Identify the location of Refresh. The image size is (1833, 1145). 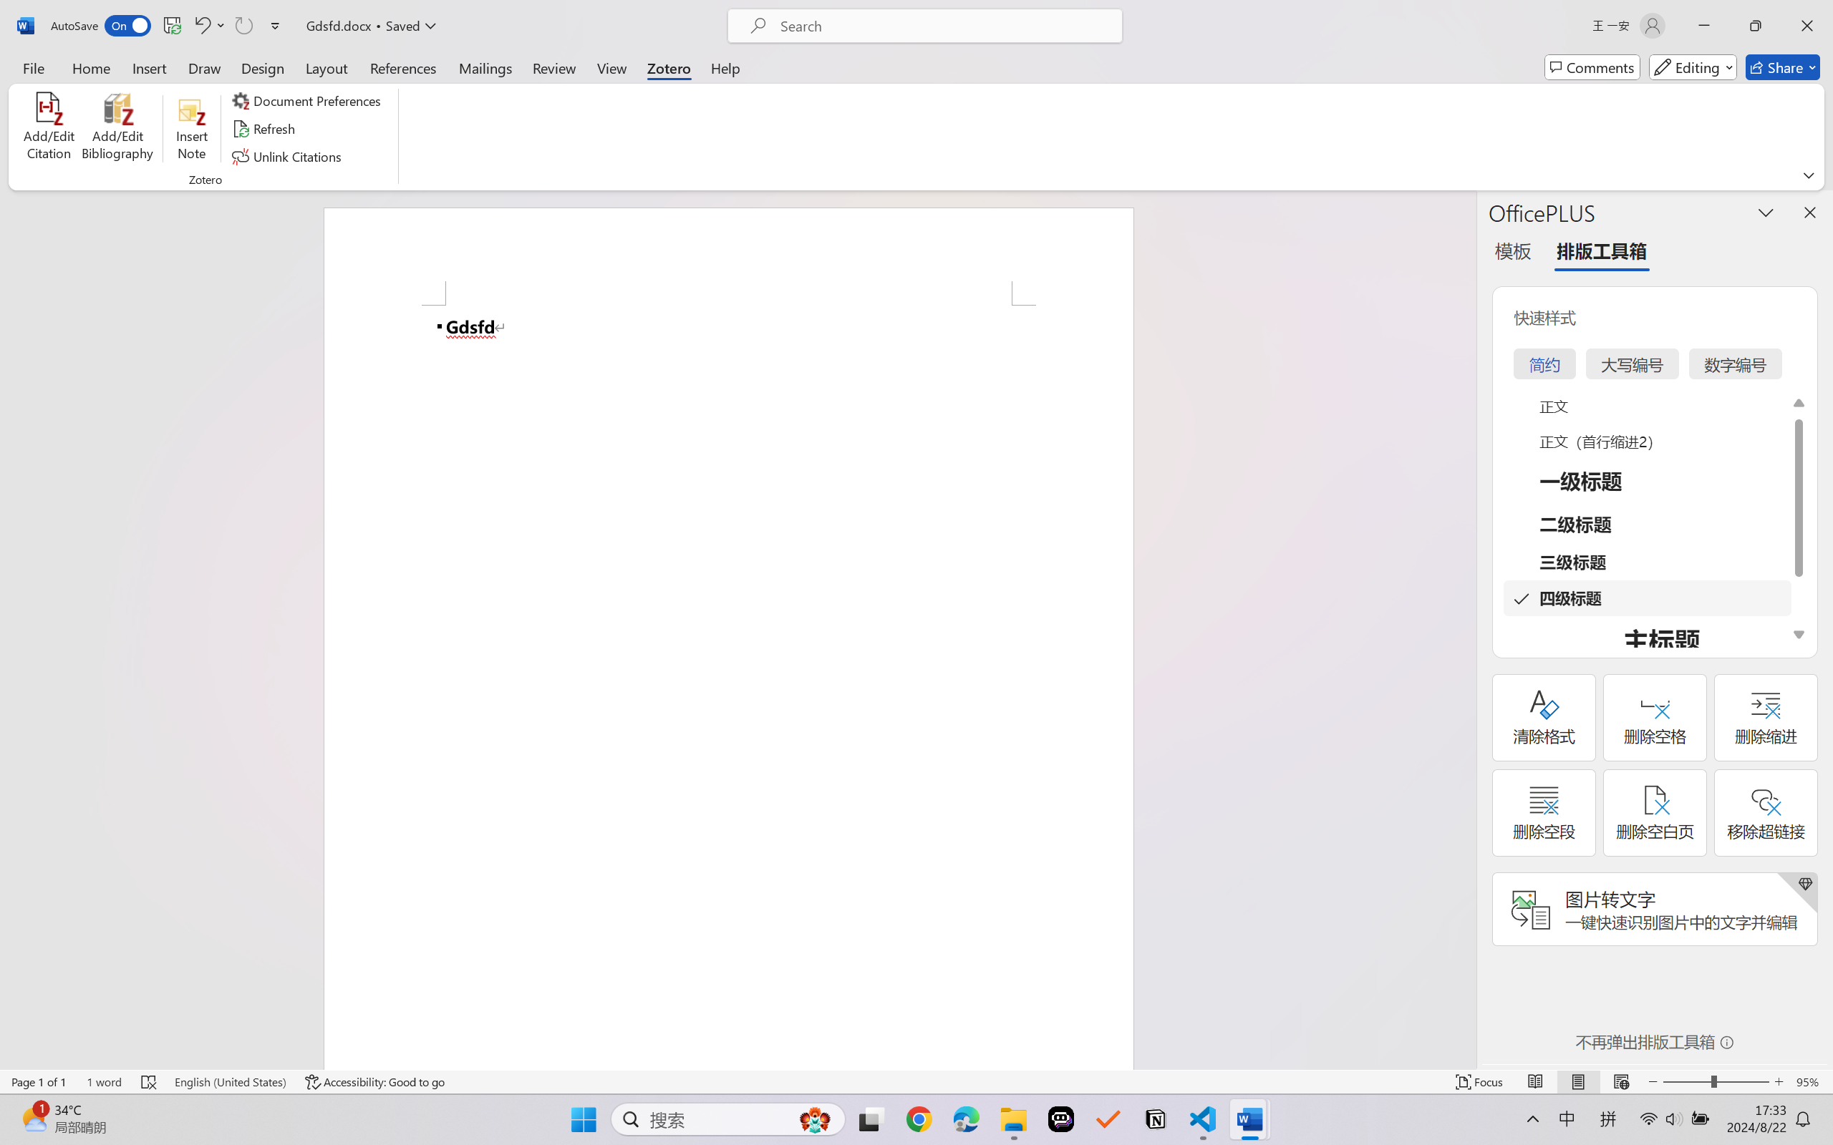
(265, 129).